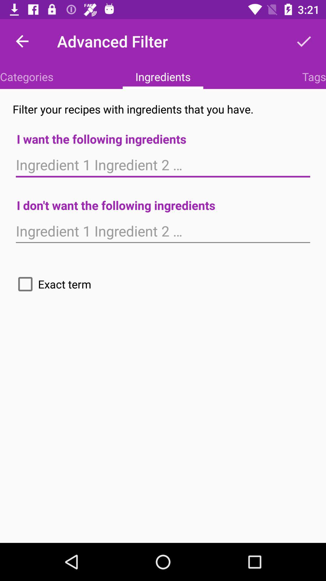 This screenshot has height=581, width=326. What do you see at coordinates (27, 77) in the screenshot?
I see `select the categories icon` at bounding box center [27, 77].